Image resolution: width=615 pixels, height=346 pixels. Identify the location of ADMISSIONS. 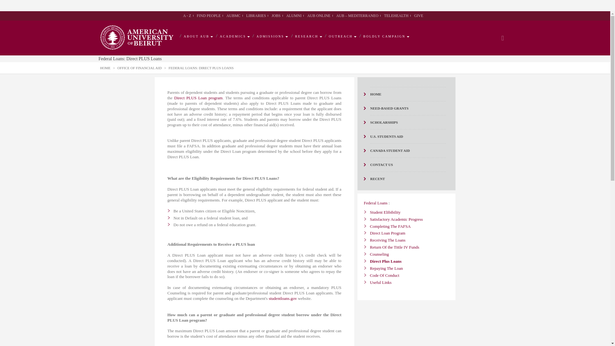
(271, 37).